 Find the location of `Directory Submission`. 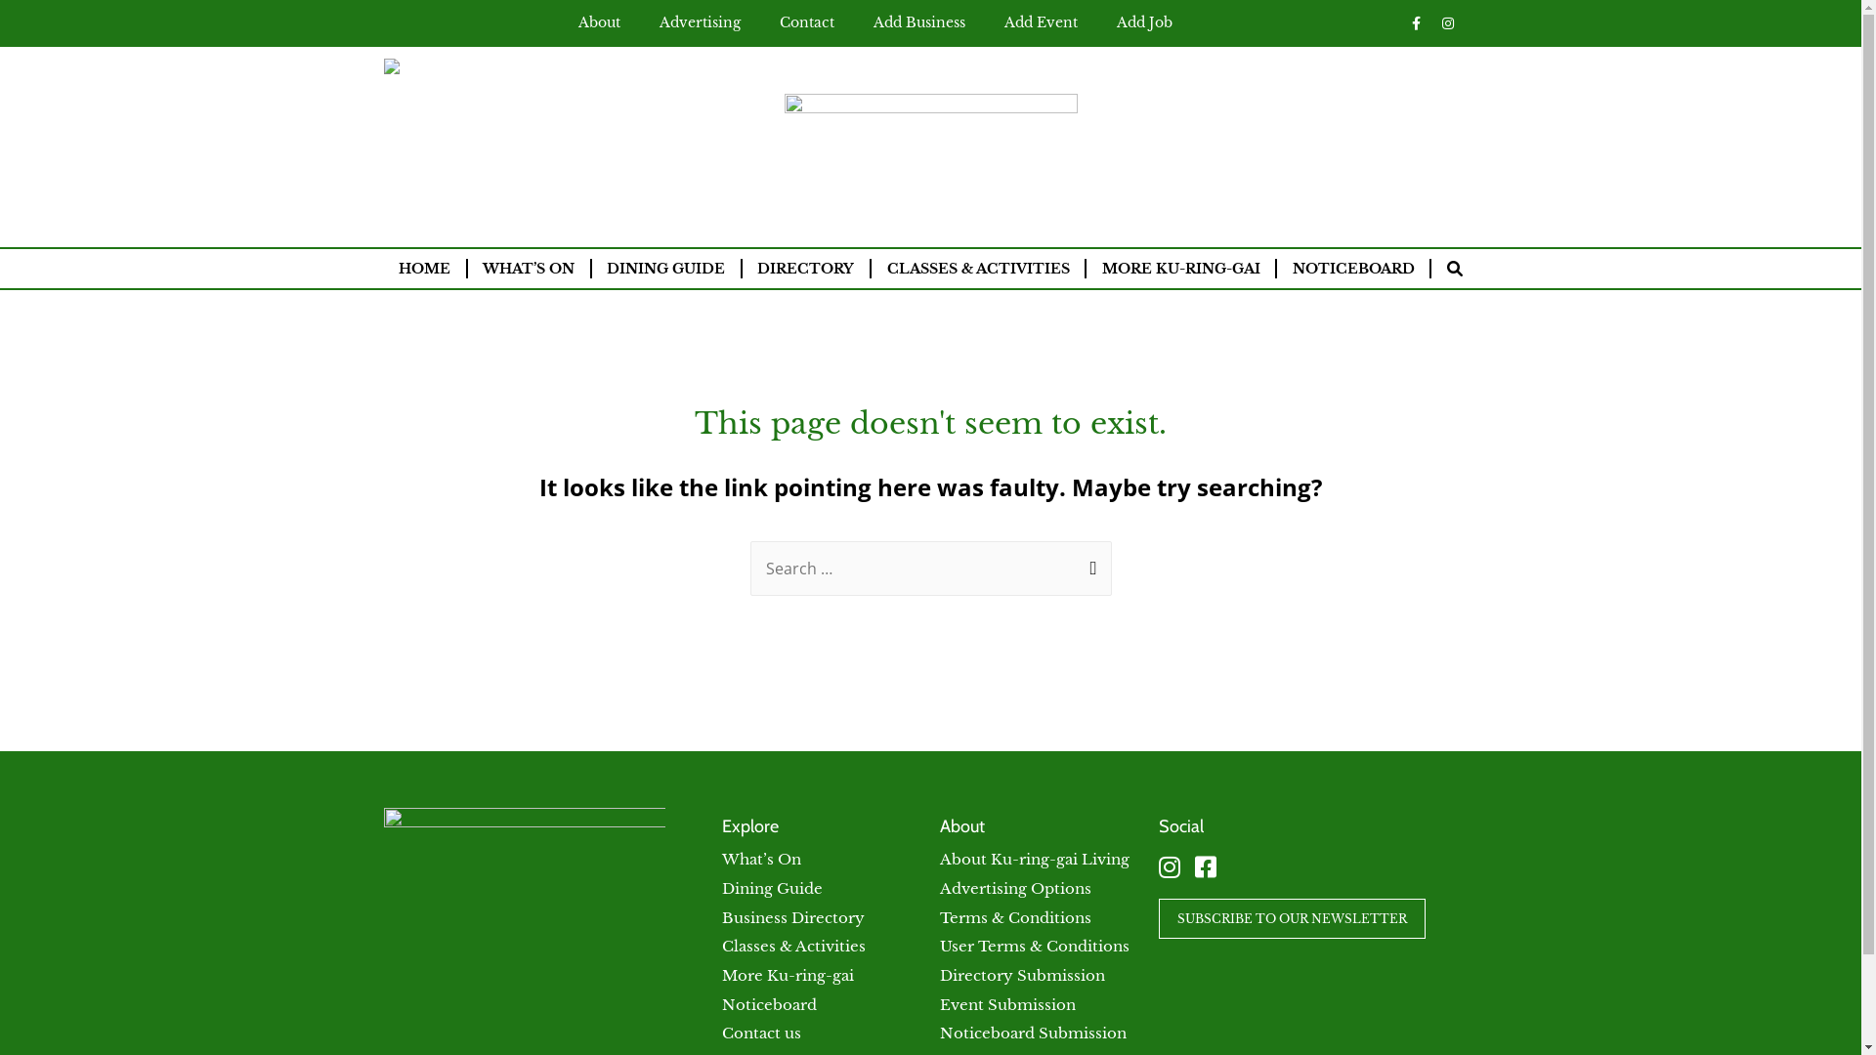

Directory Submission is located at coordinates (1022, 975).